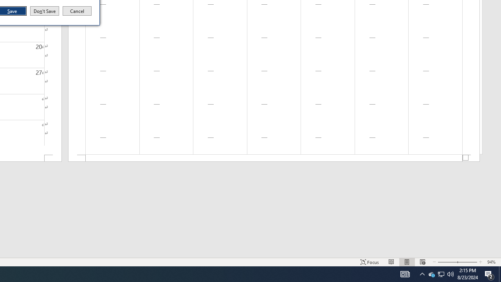 The height and width of the screenshot is (282, 501). I want to click on Footer -Section 1-, so click(274, 158).